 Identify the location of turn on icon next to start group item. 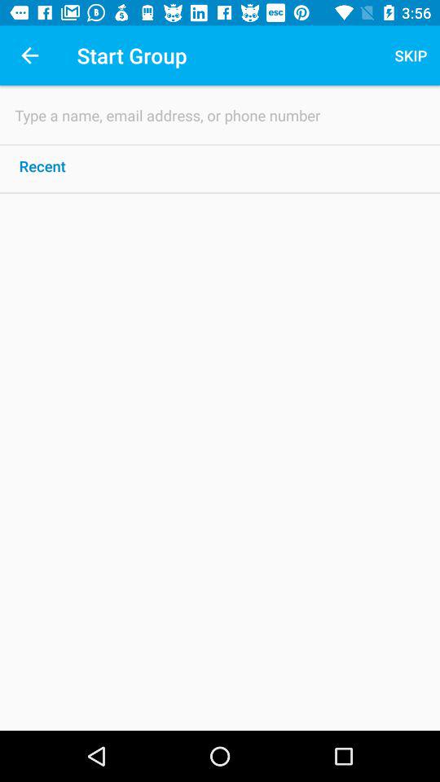
(29, 55).